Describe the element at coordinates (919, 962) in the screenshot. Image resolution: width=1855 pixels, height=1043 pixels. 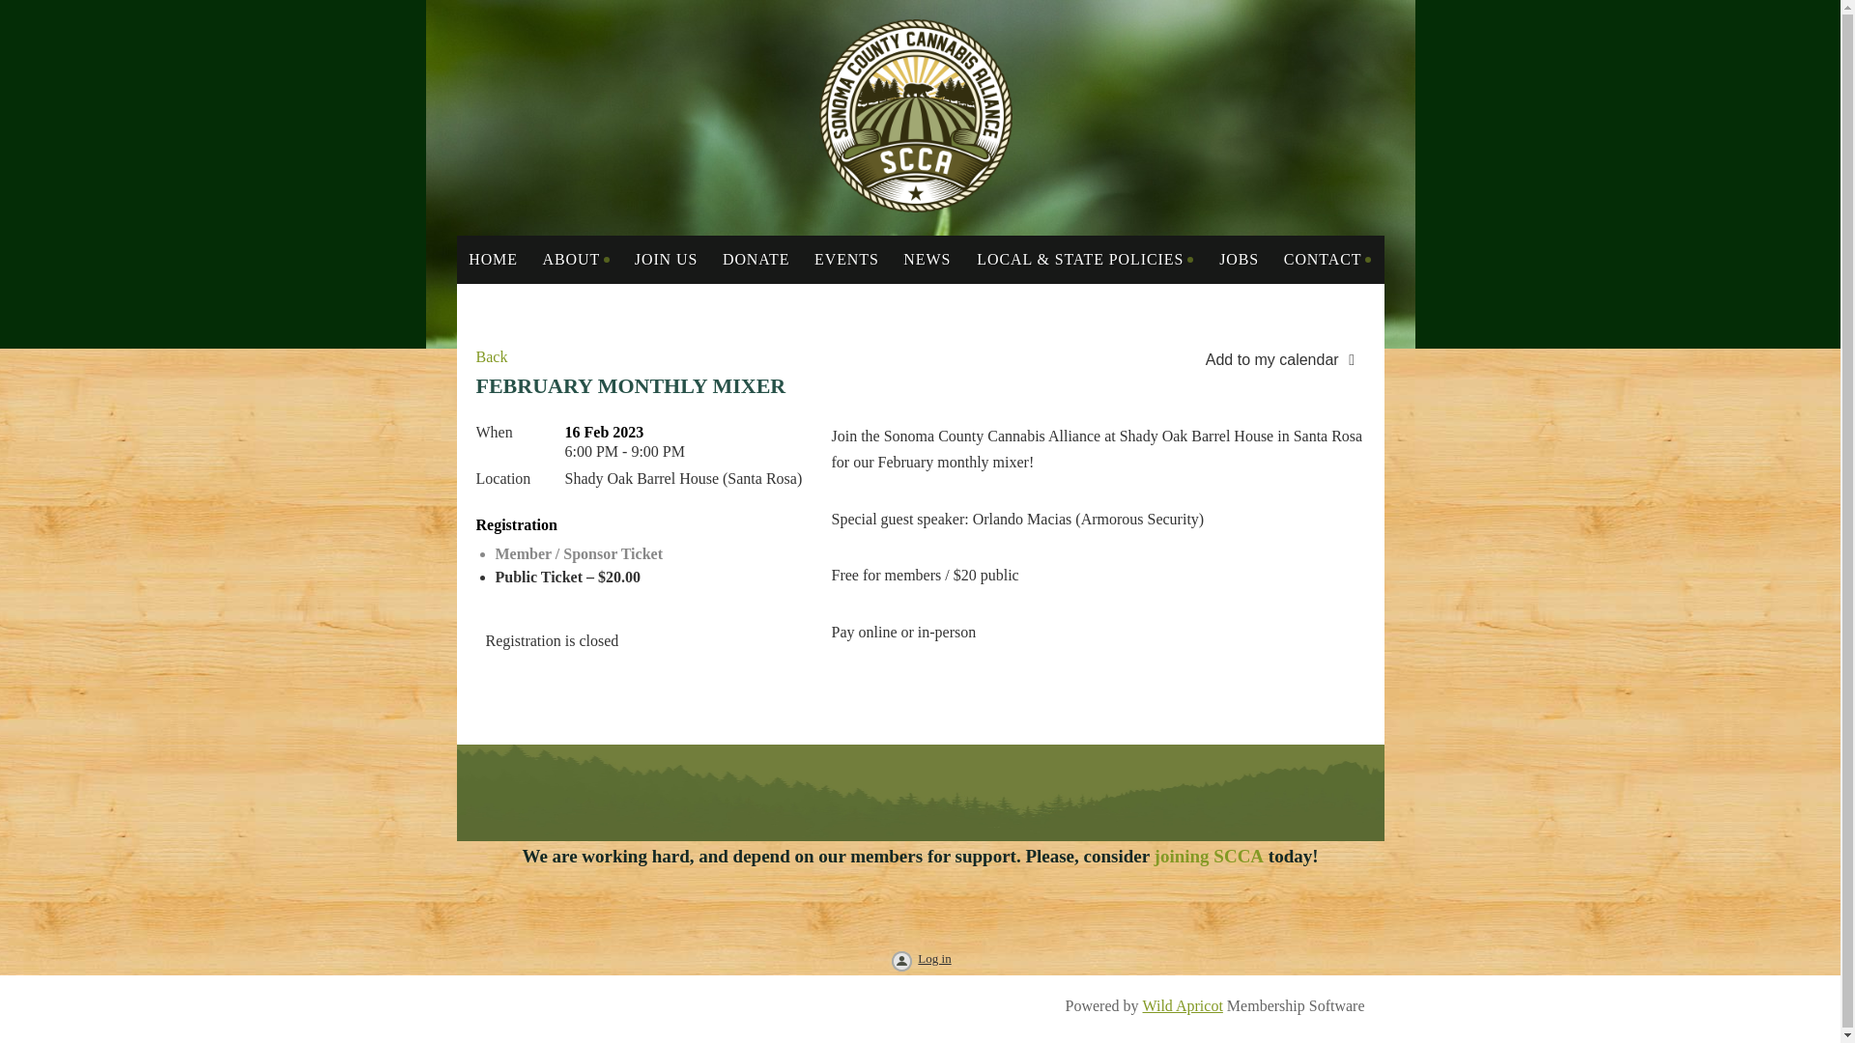
I see `Log in` at that location.